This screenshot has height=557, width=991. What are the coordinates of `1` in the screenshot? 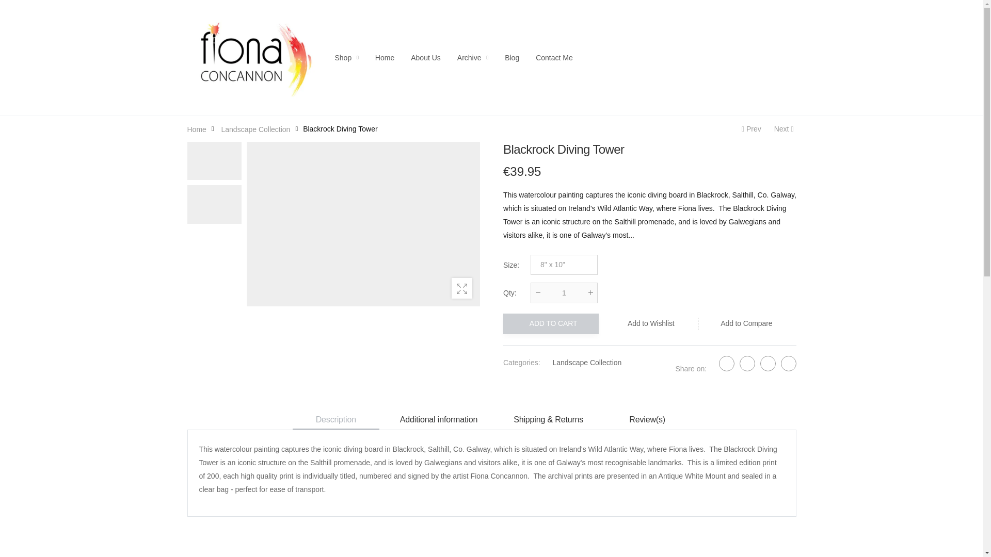 It's located at (564, 292).